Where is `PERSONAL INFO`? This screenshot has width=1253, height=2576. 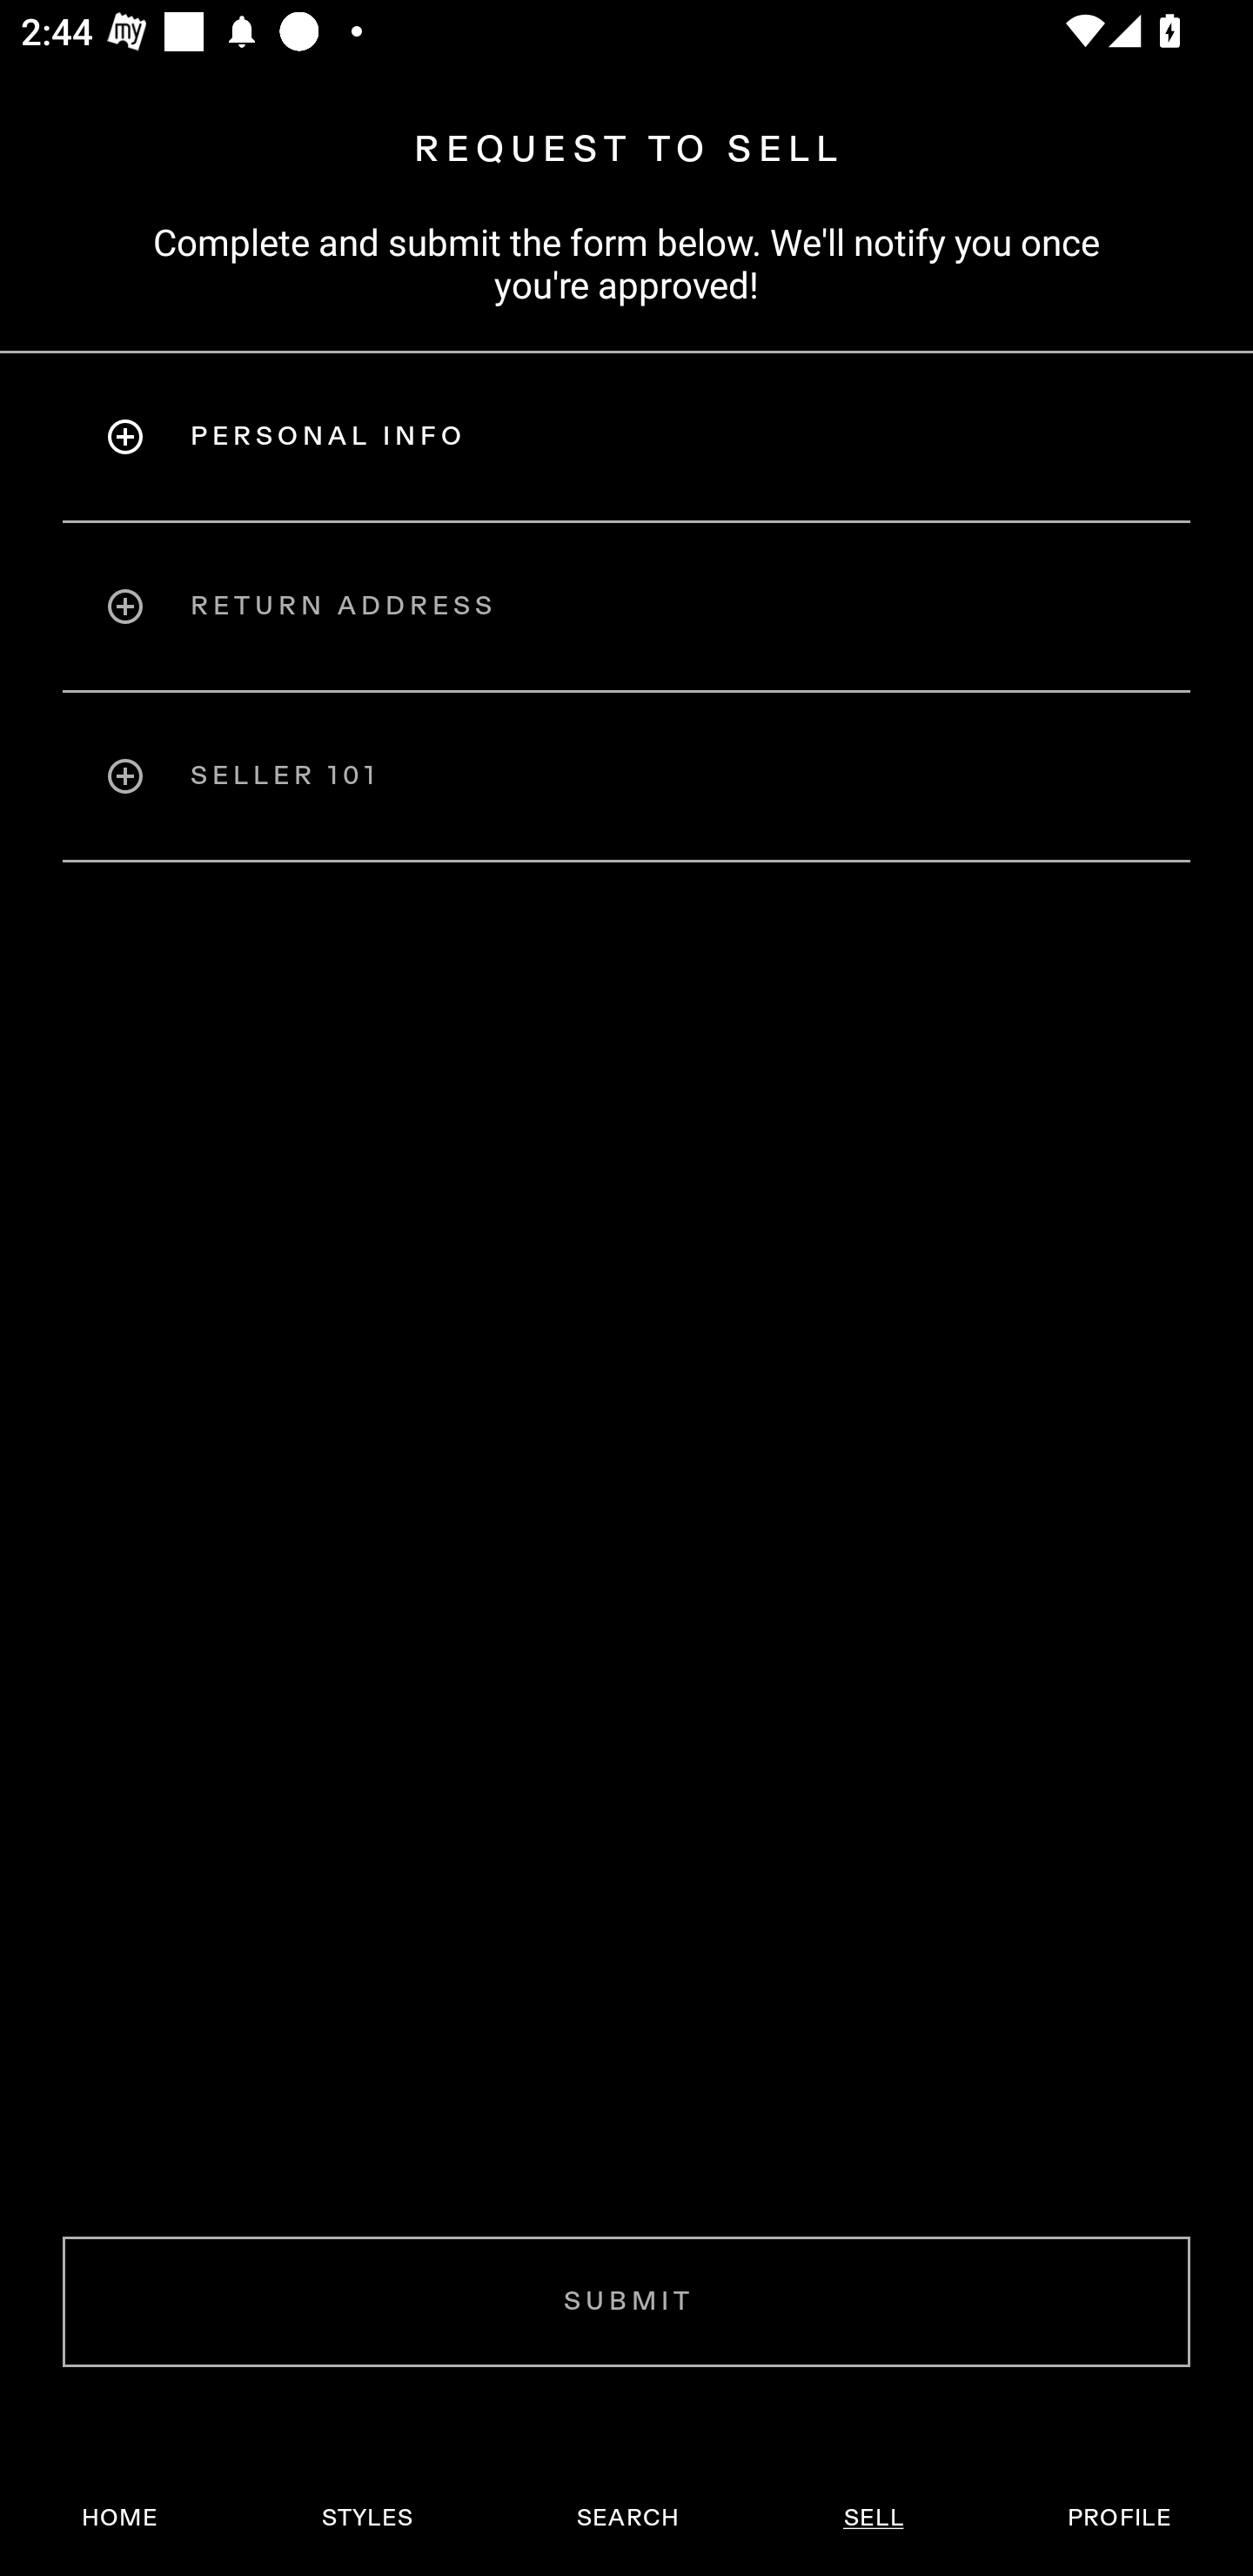
PERSONAL INFO is located at coordinates (626, 436).